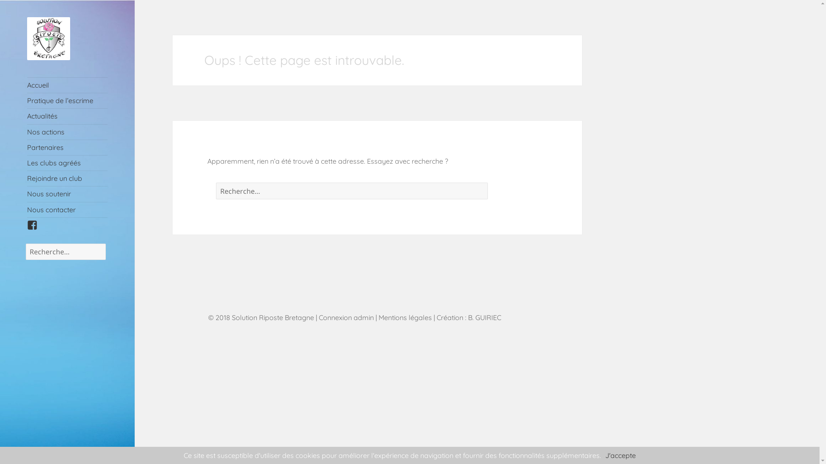  I want to click on Nos actions, so click(68, 132).